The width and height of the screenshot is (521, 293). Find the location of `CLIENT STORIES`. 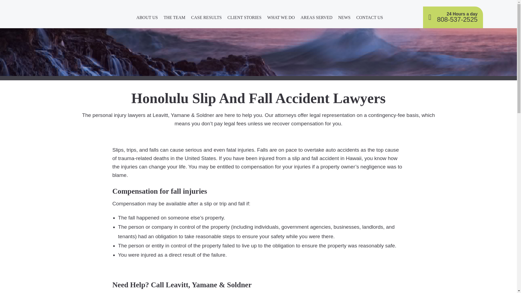

CLIENT STORIES is located at coordinates (244, 18).